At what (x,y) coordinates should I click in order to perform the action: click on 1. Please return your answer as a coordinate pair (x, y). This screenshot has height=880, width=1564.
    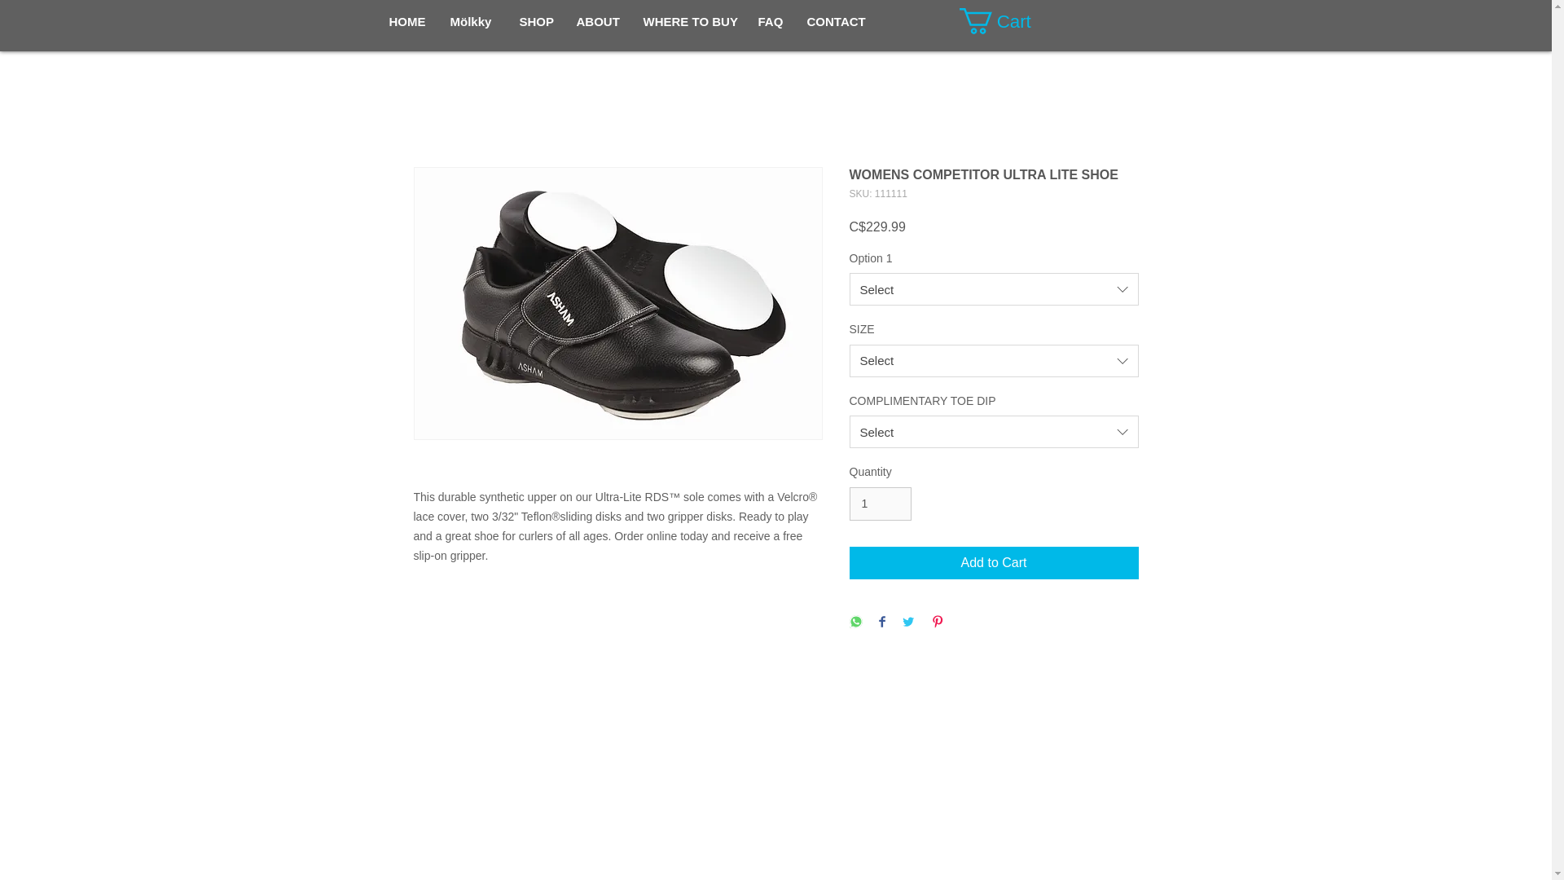
    Looking at the image, I should click on (880, 504).